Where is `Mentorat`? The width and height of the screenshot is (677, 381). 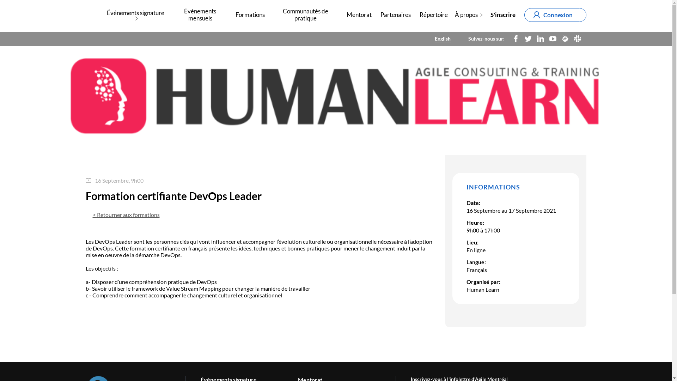 Mentorat is located at coordinates (359, 15).